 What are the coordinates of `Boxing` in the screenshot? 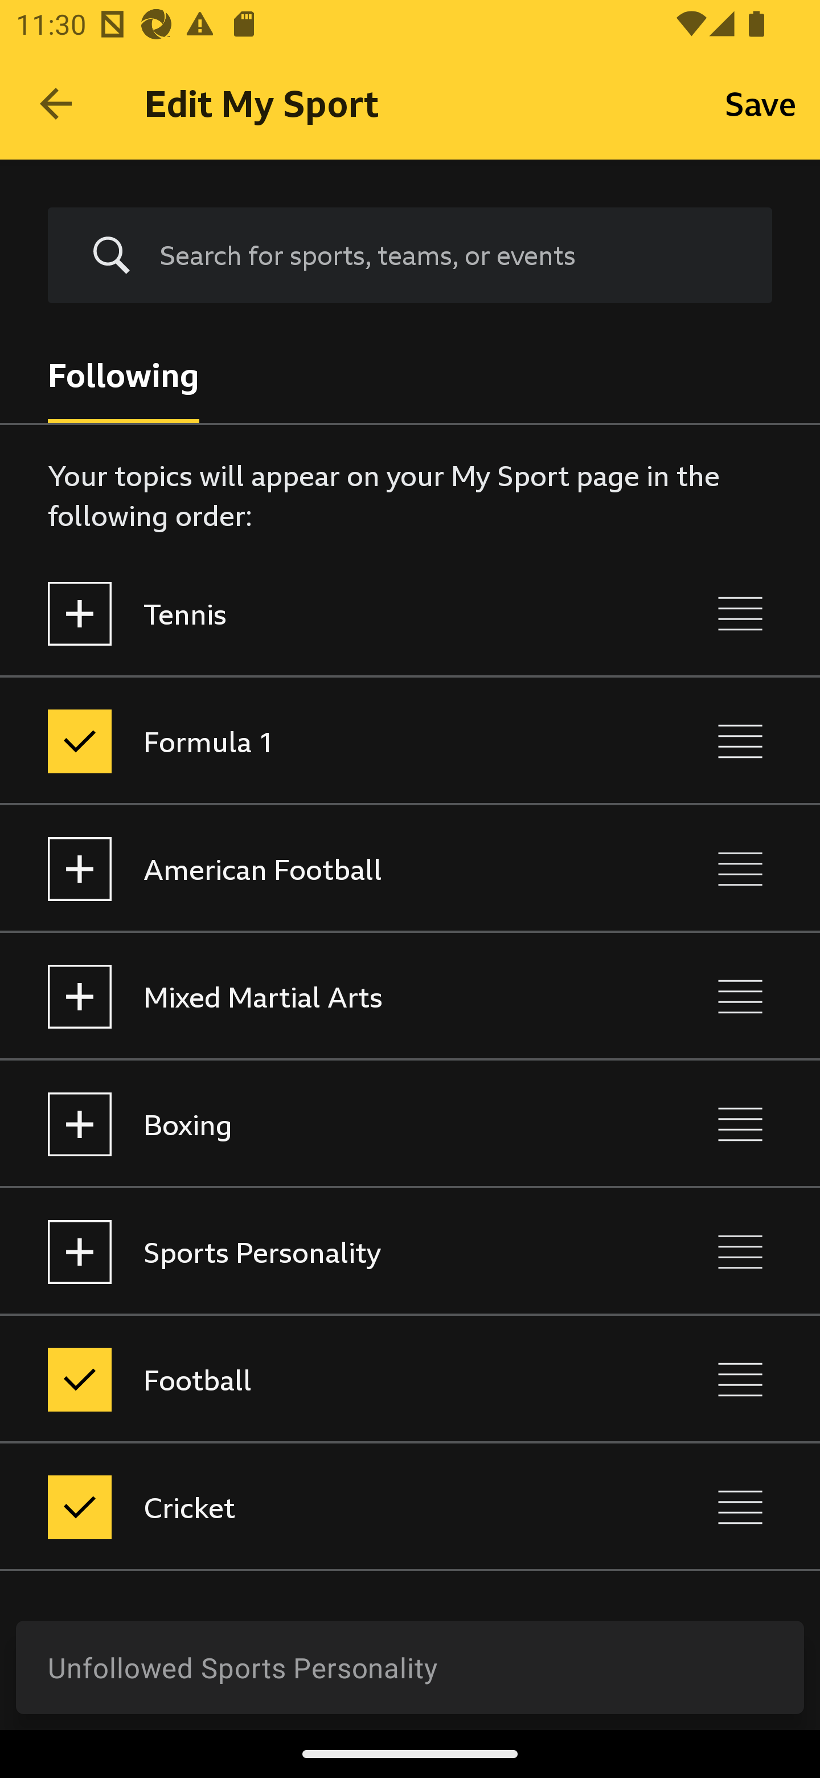 It's located at (314, 1124).